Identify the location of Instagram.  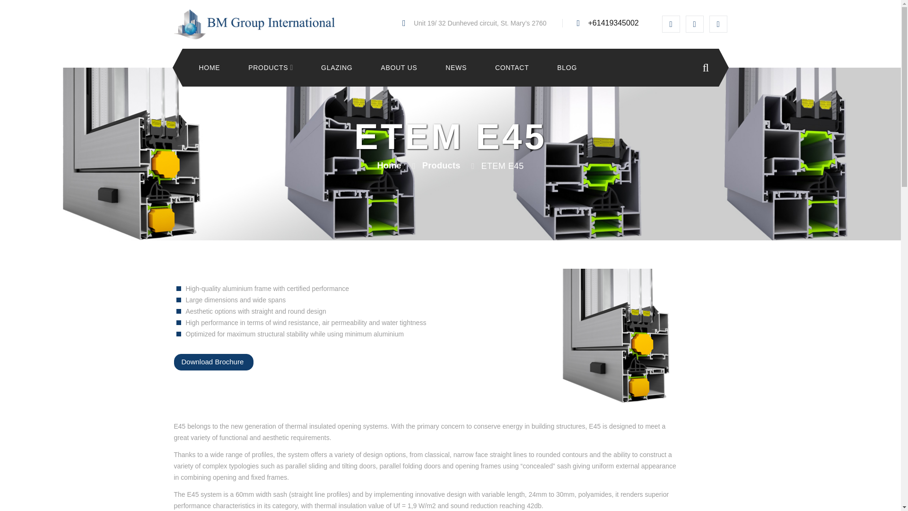
(694, 24).